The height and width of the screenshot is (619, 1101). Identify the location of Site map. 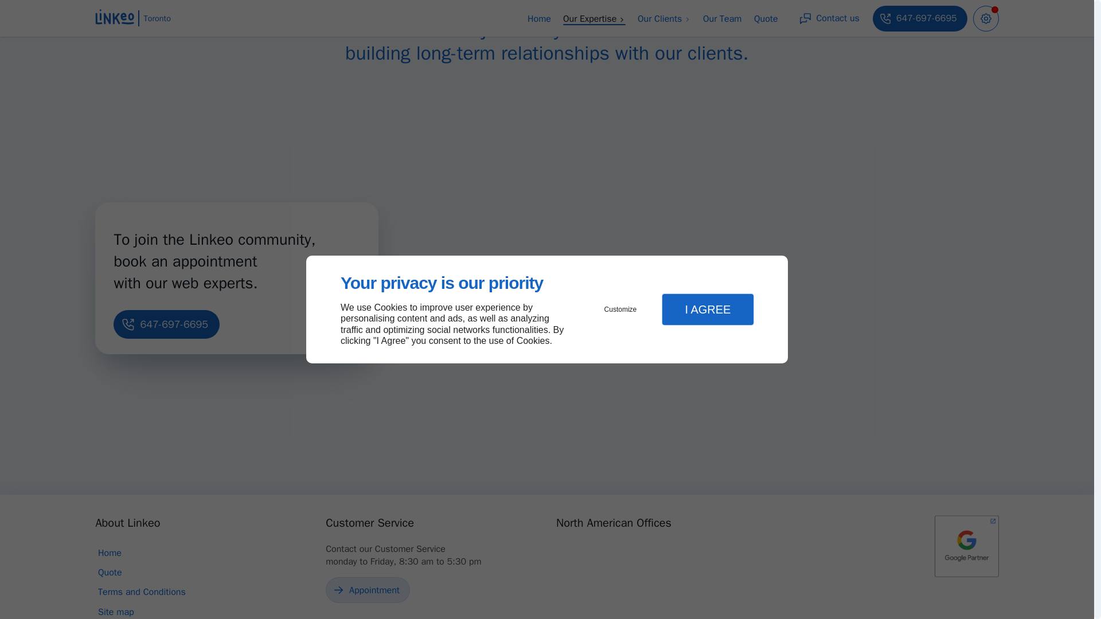
(116, 610).